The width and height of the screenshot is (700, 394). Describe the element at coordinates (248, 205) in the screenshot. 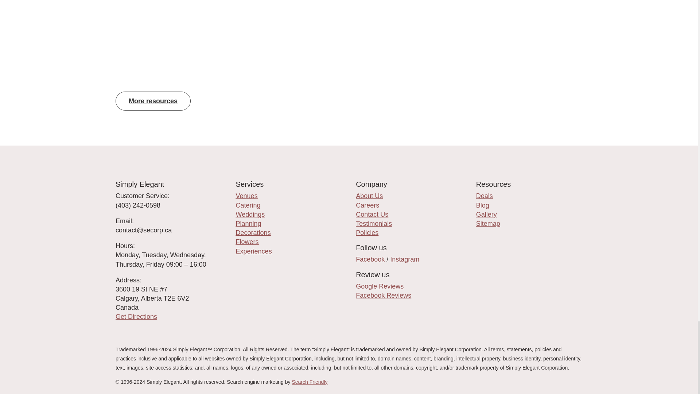

I see `Catering` at that location.